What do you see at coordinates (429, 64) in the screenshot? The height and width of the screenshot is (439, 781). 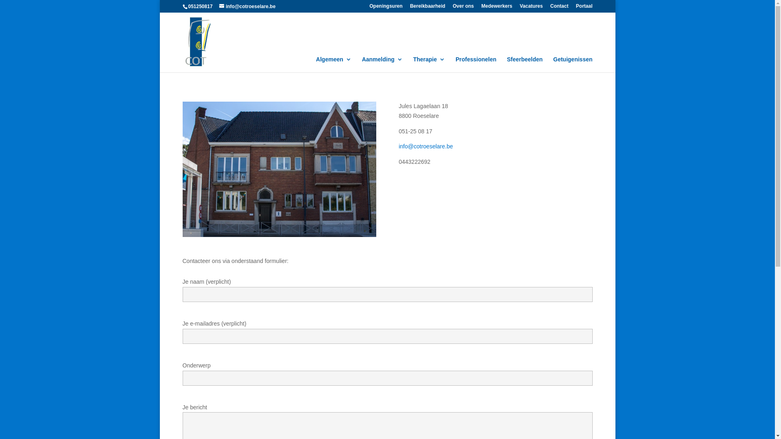 I see `Therapie` at bounding box center [429, 64].